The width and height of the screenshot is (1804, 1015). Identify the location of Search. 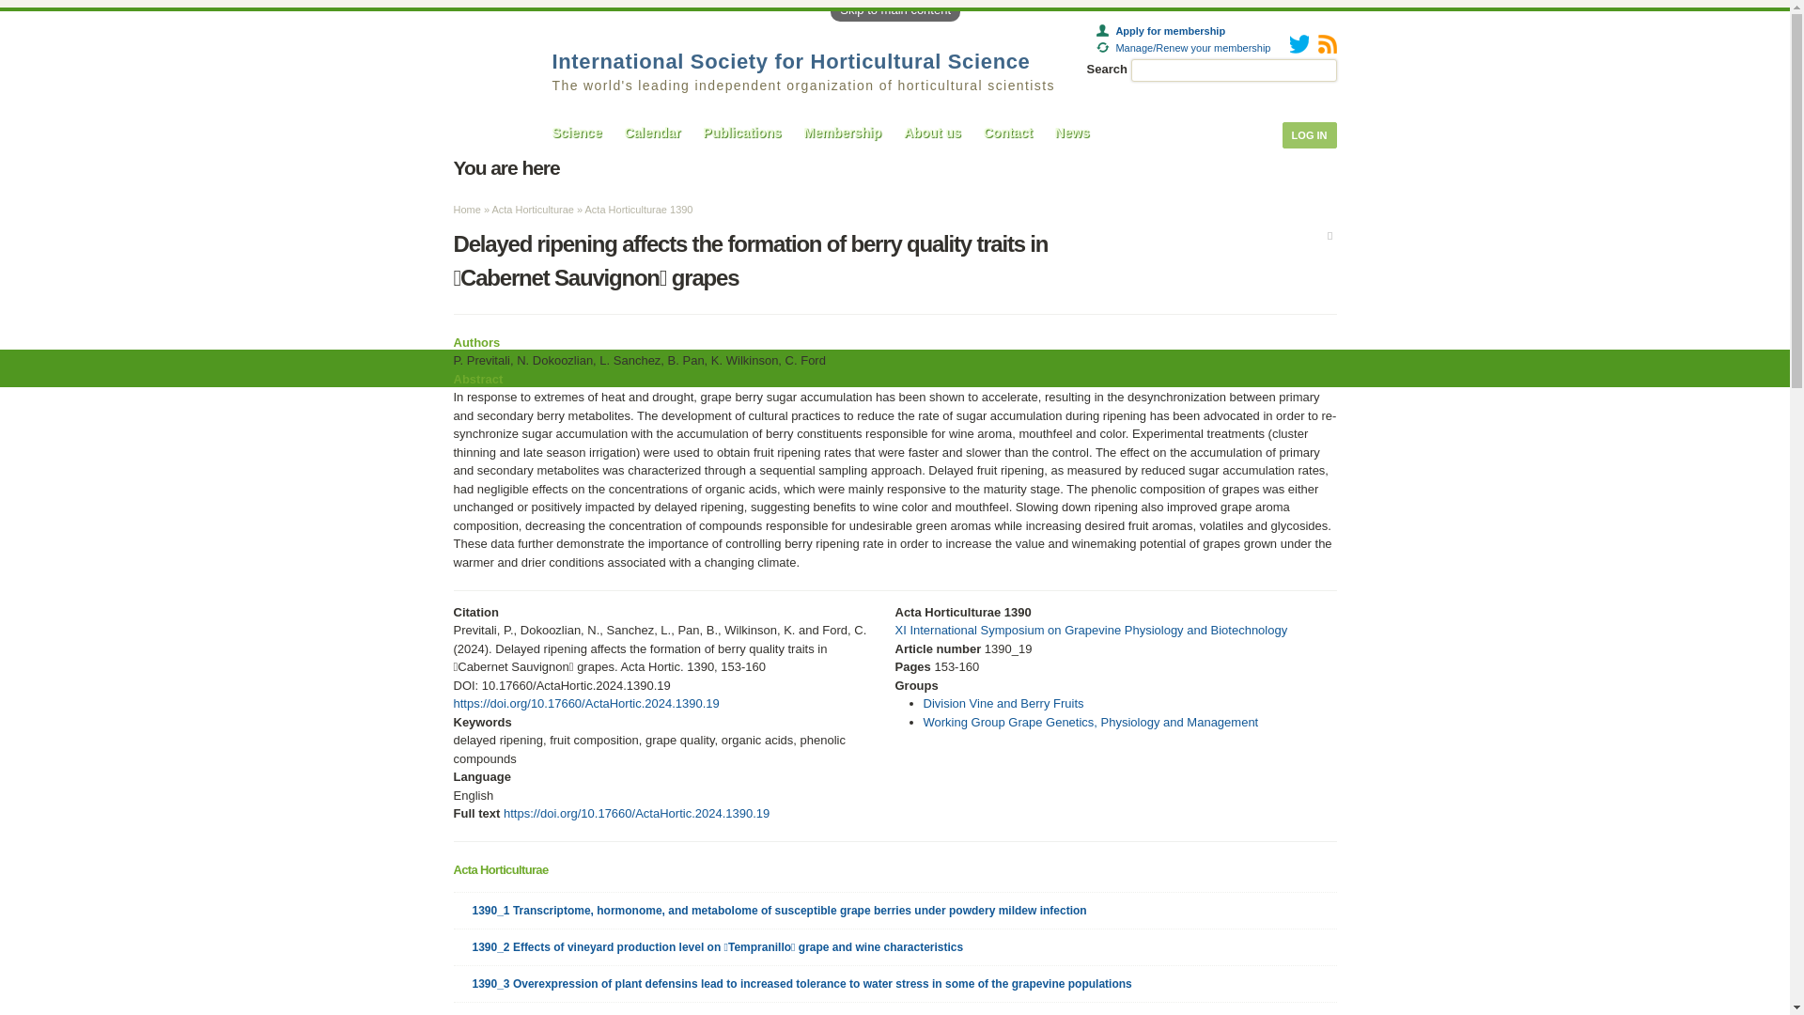
(1325, 71).